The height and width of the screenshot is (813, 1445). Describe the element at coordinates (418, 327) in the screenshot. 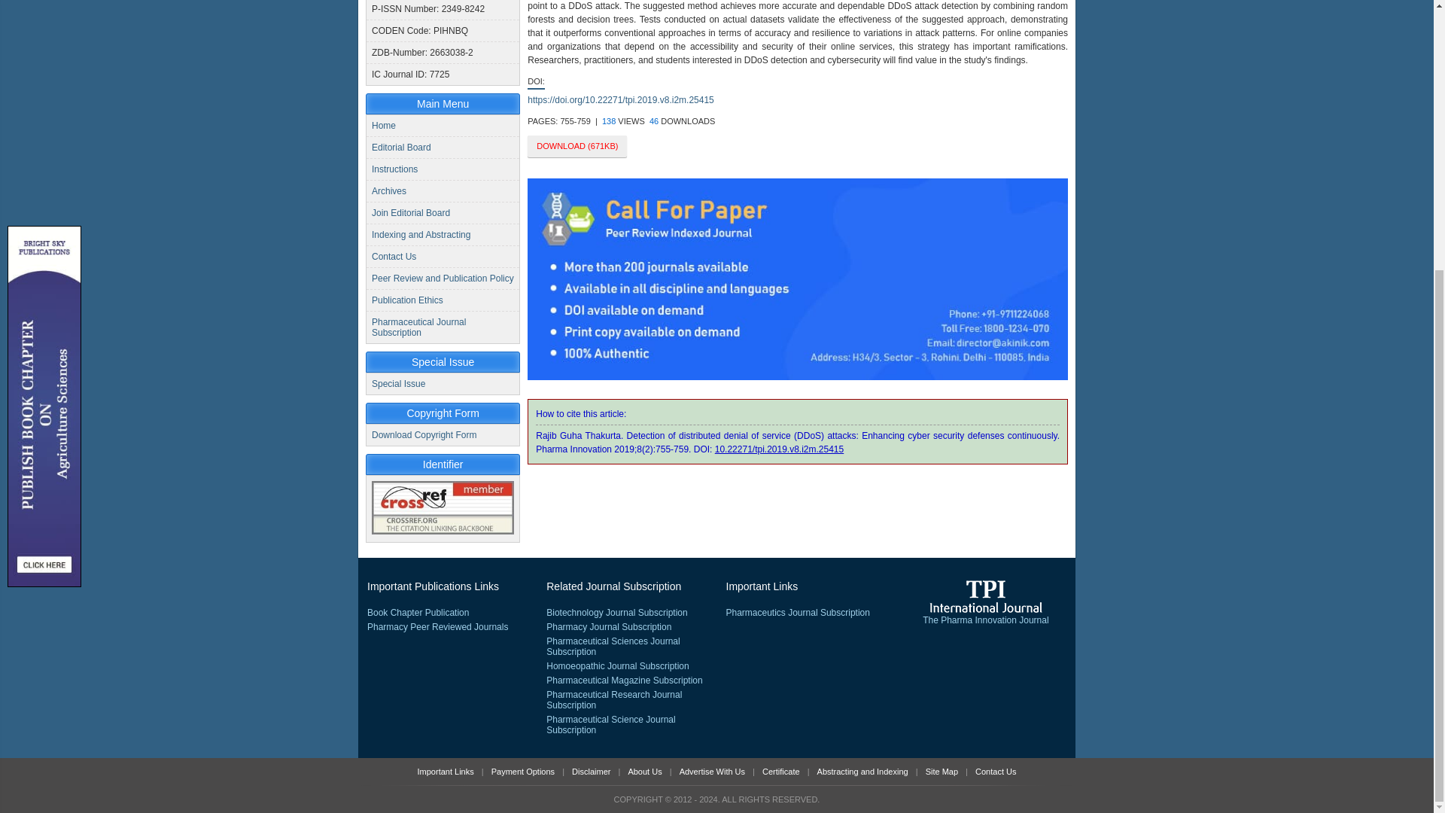

I see `Pharmaceutical Journal Subscription` at that location.